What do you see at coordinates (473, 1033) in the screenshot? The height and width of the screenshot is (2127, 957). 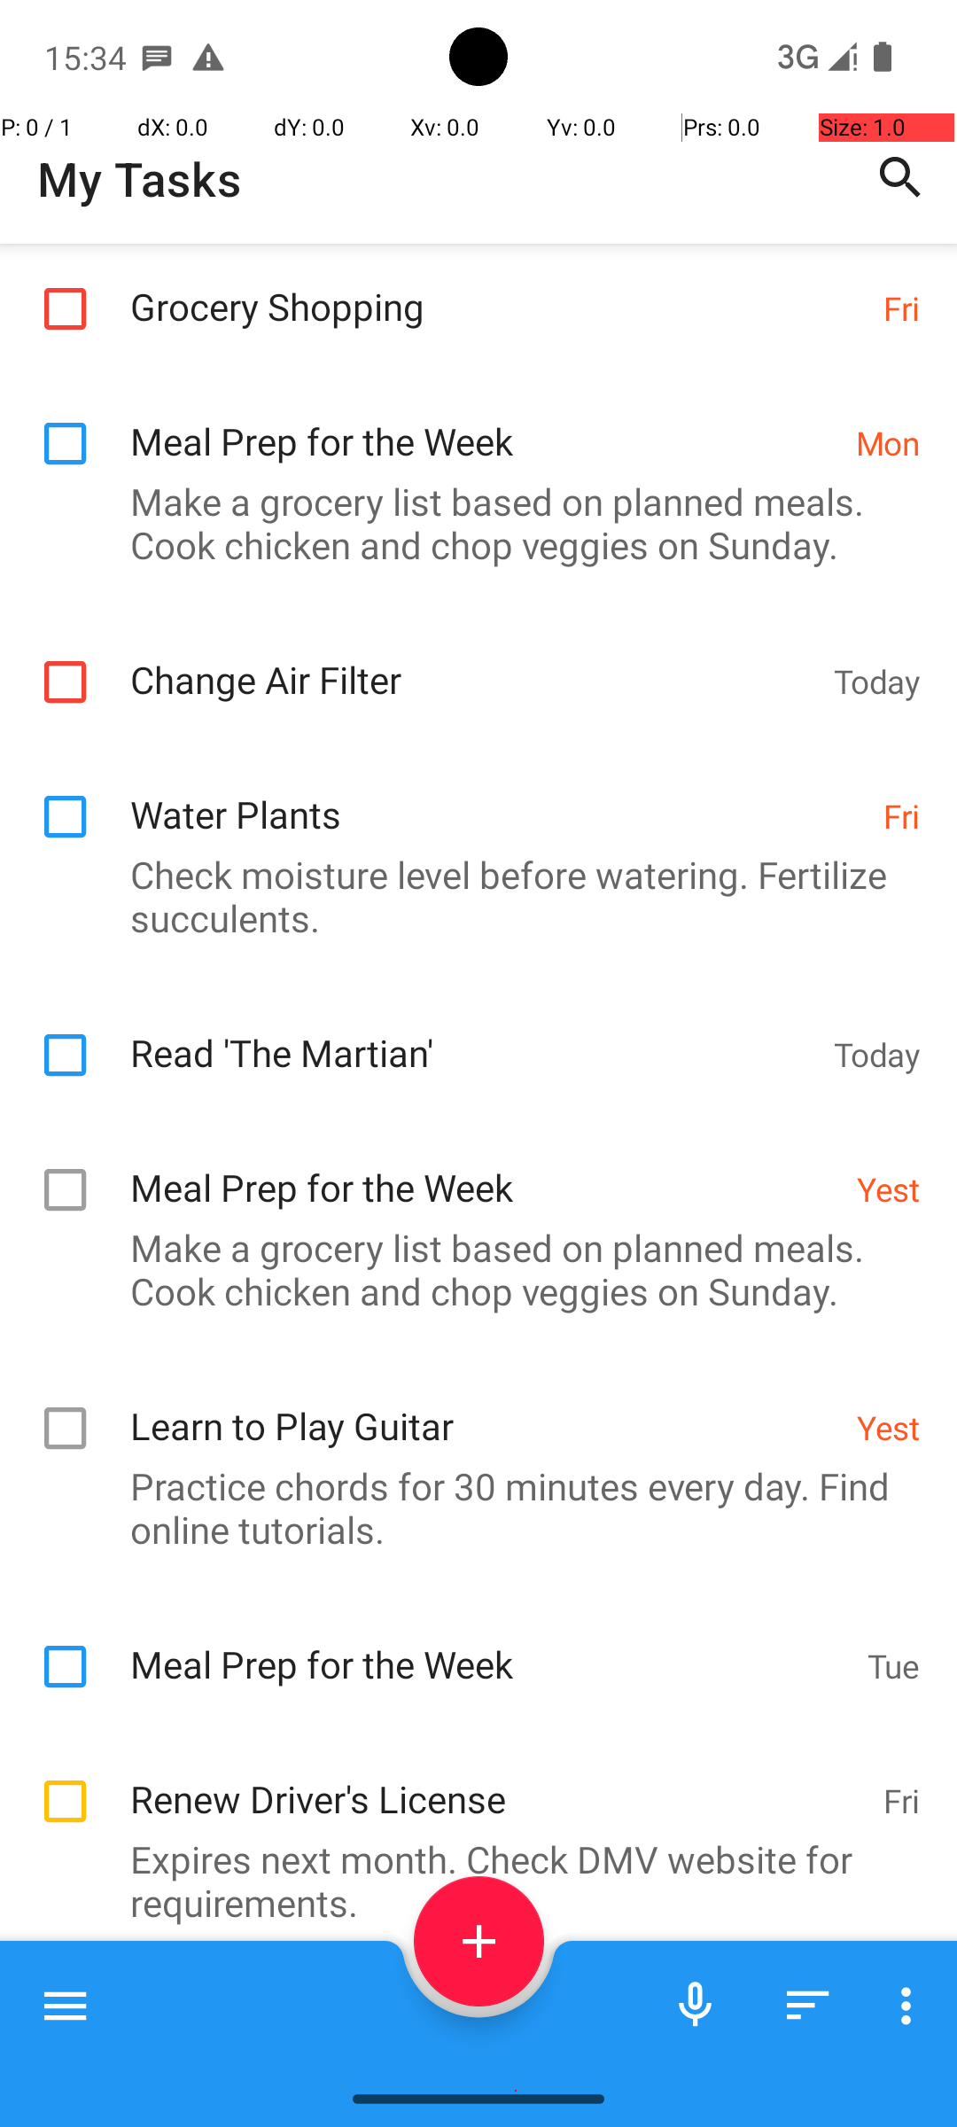 I see `Read 'The Martian'` at bounding box center [473, 1033].